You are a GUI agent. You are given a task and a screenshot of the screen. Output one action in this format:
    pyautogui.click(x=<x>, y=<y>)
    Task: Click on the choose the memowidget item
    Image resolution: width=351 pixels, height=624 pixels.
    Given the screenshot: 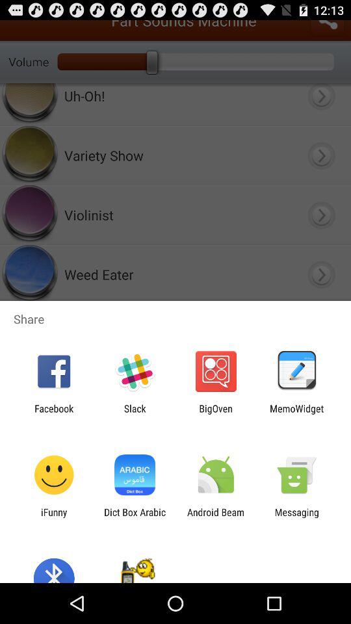 What is the action you would take?
    pyautogui.click(x=296, y=414)
    